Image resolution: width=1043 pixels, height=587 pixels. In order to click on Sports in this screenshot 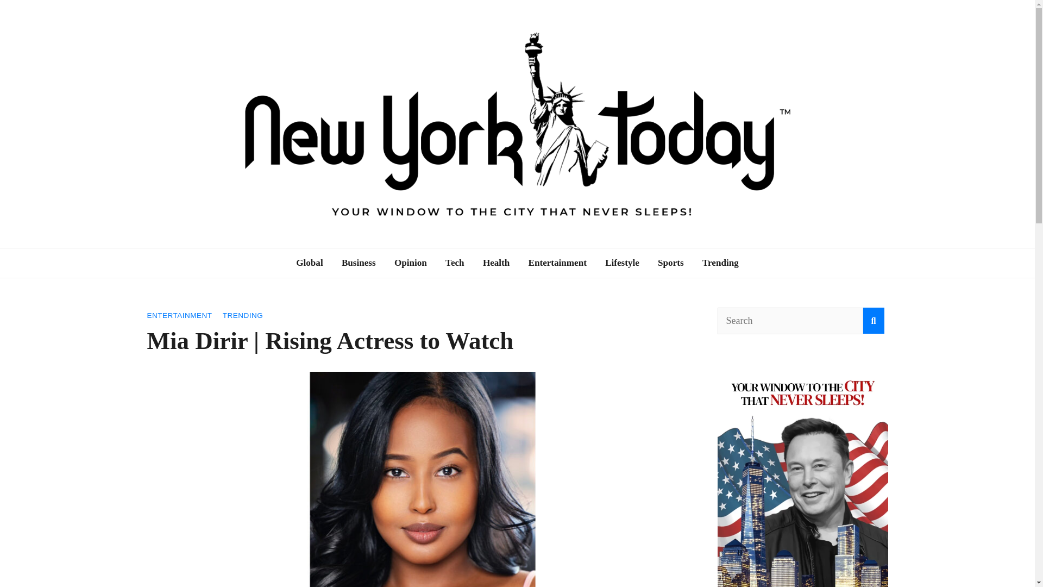, I will do `click(671, 263)`.